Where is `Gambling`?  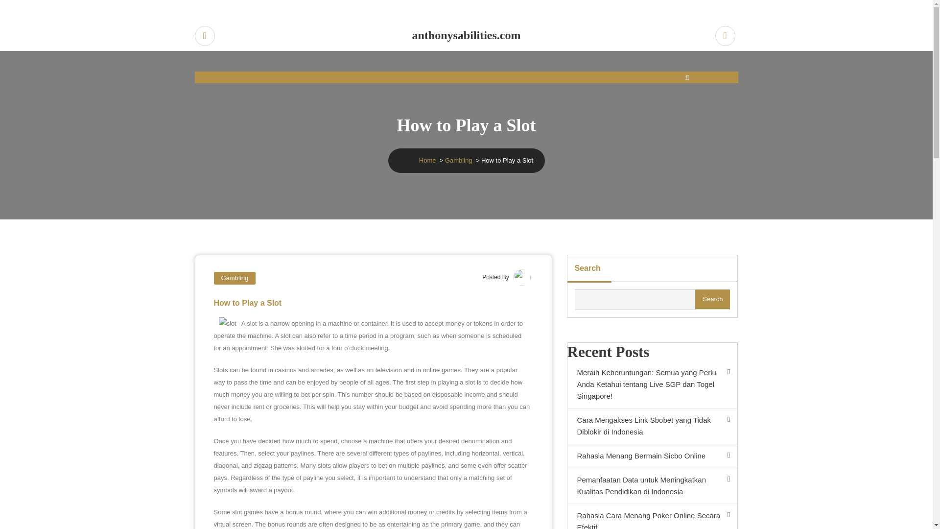
Gambling is located at coordinates (458, 160).